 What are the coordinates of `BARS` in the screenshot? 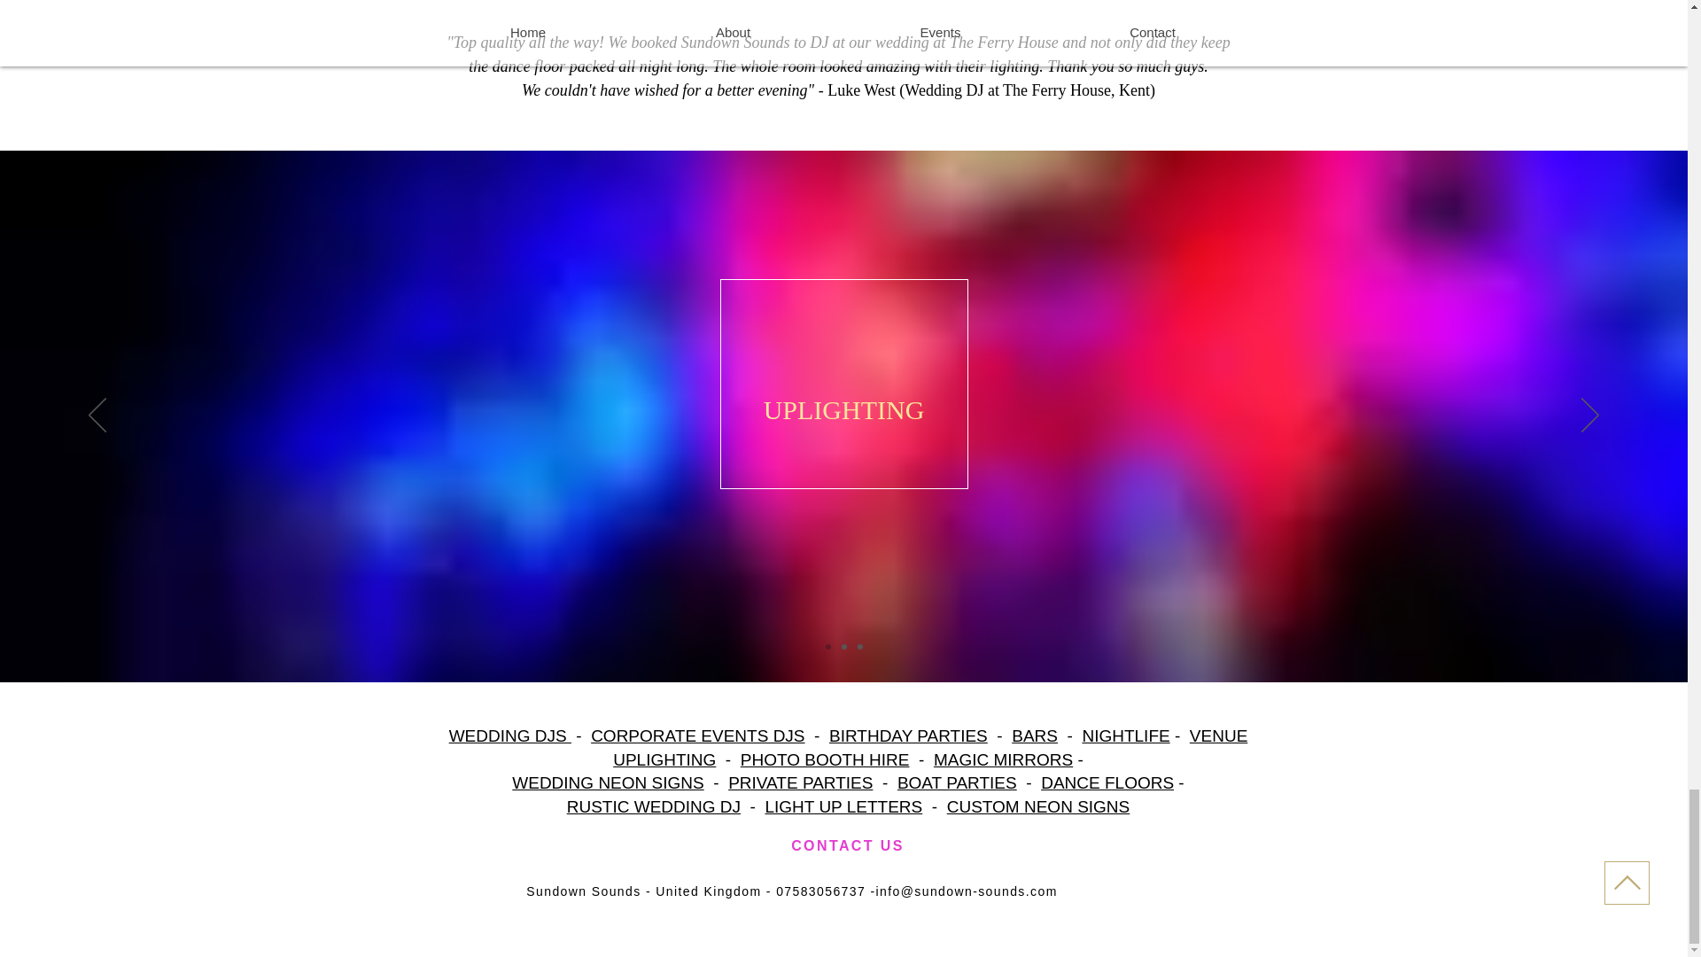 It's located at (1035, 735).